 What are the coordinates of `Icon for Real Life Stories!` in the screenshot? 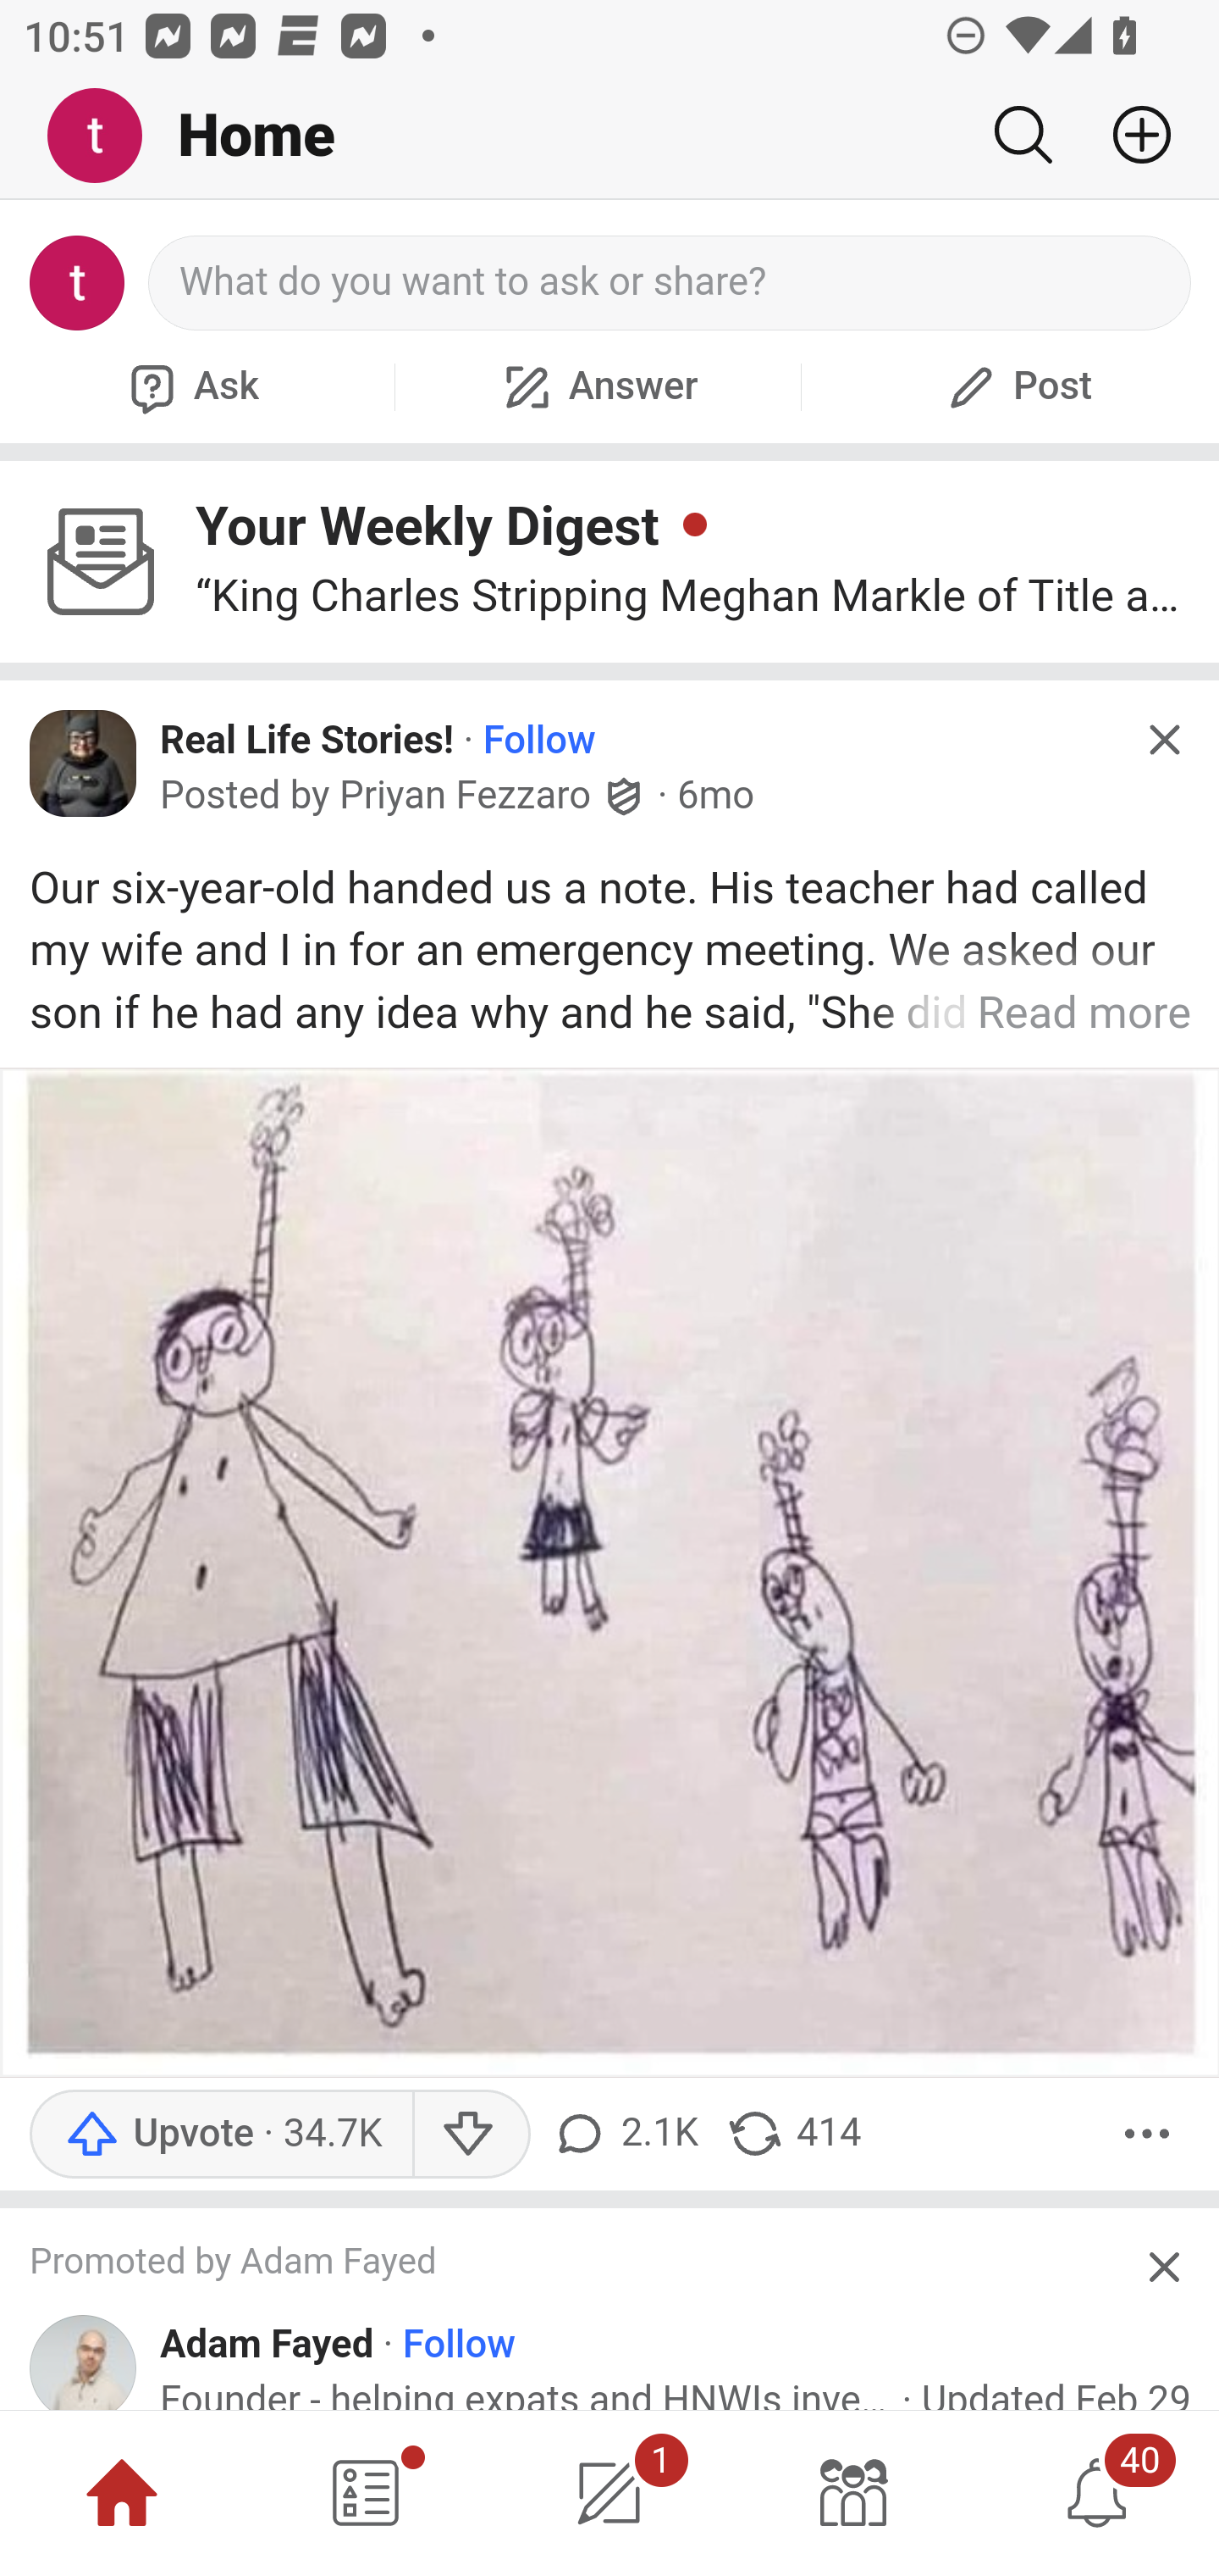 It's located at (84, 764).